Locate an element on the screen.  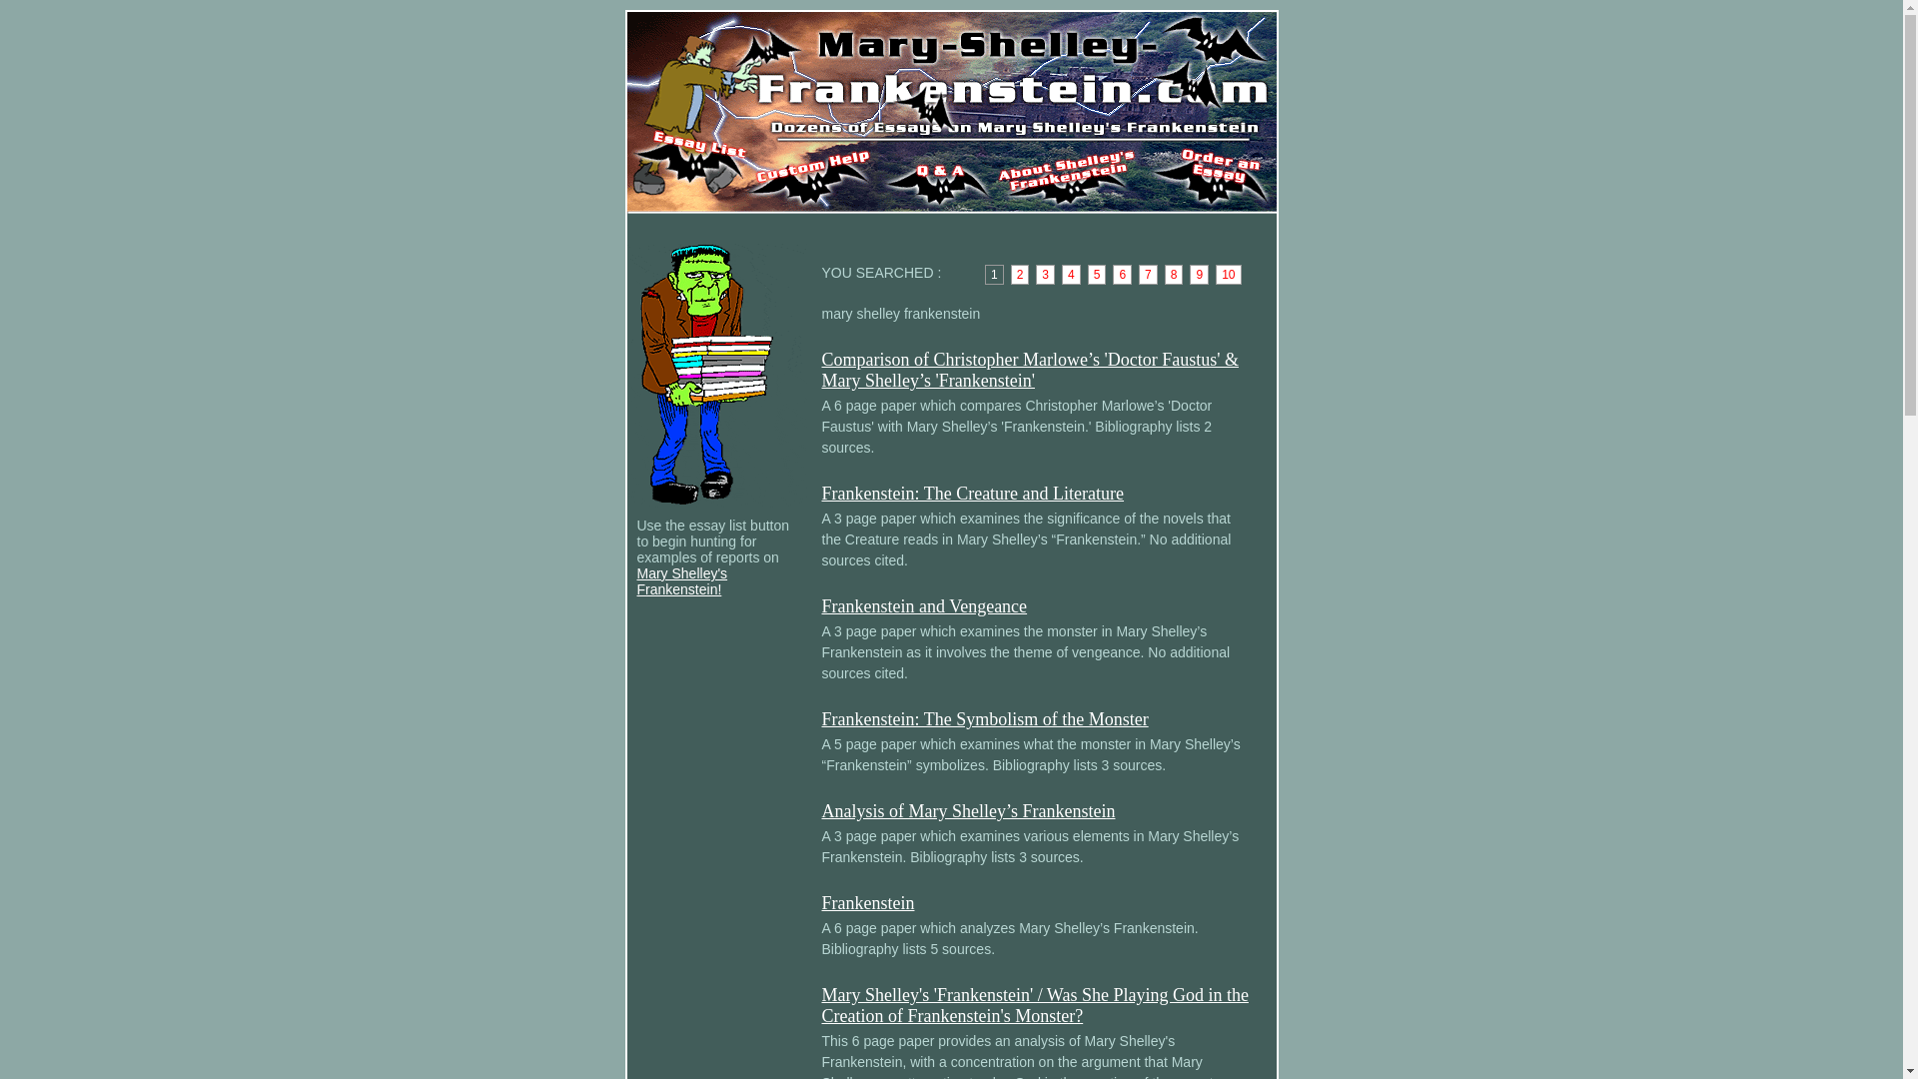
Order an Essay is located at coordinates (1208, 173).